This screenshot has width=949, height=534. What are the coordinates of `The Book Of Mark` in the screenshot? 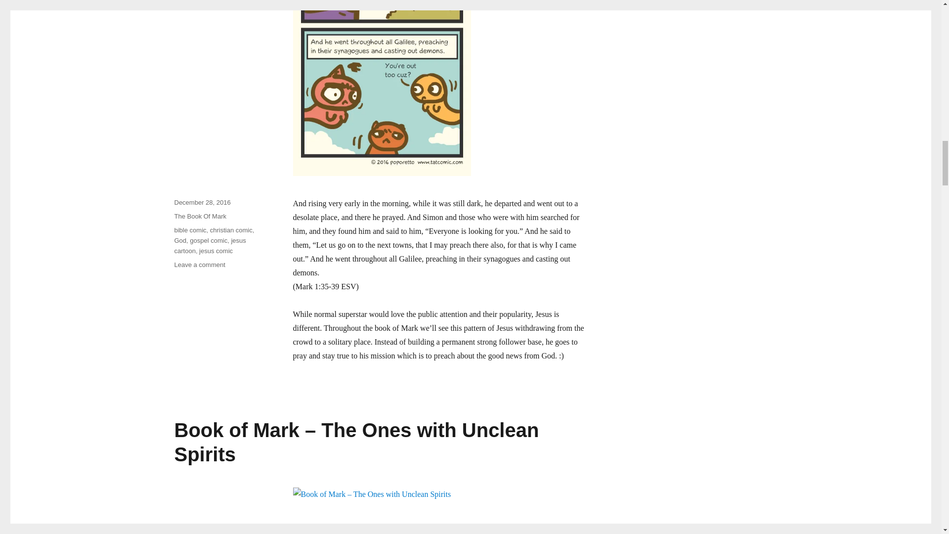 It's located at (200, 216).